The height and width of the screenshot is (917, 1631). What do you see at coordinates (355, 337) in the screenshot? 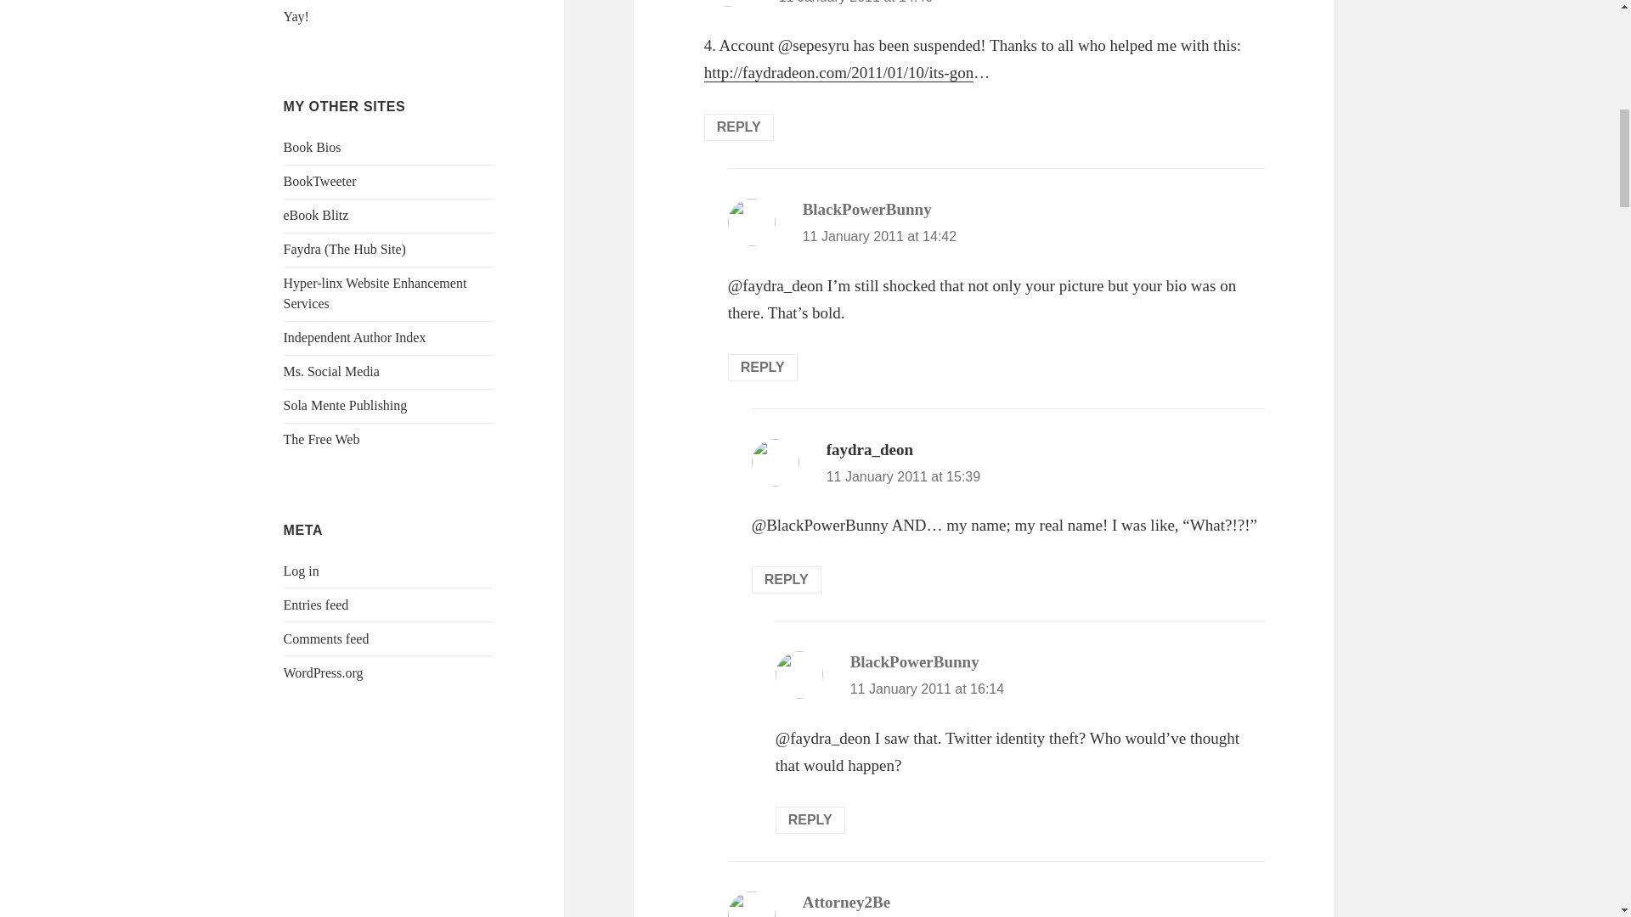
I see `Independent Author Index` at bounding box center [355, 337].